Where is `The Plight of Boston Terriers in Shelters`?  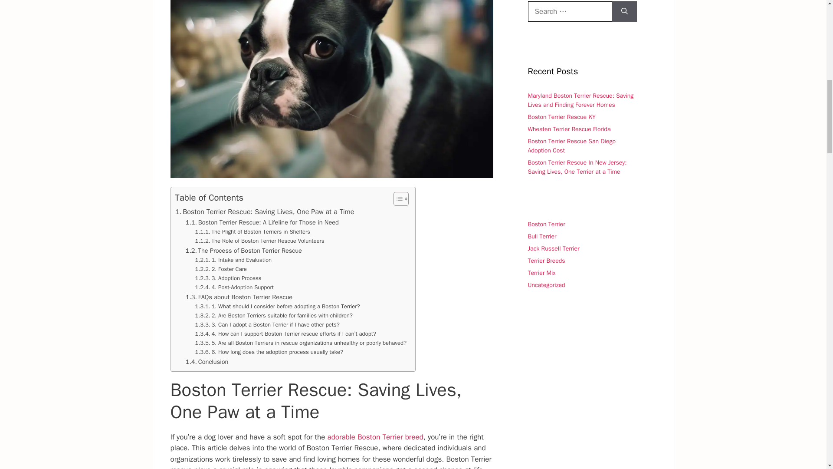 The Plight of Boston Terriers in Shelters is located at coordinates (253, 232).